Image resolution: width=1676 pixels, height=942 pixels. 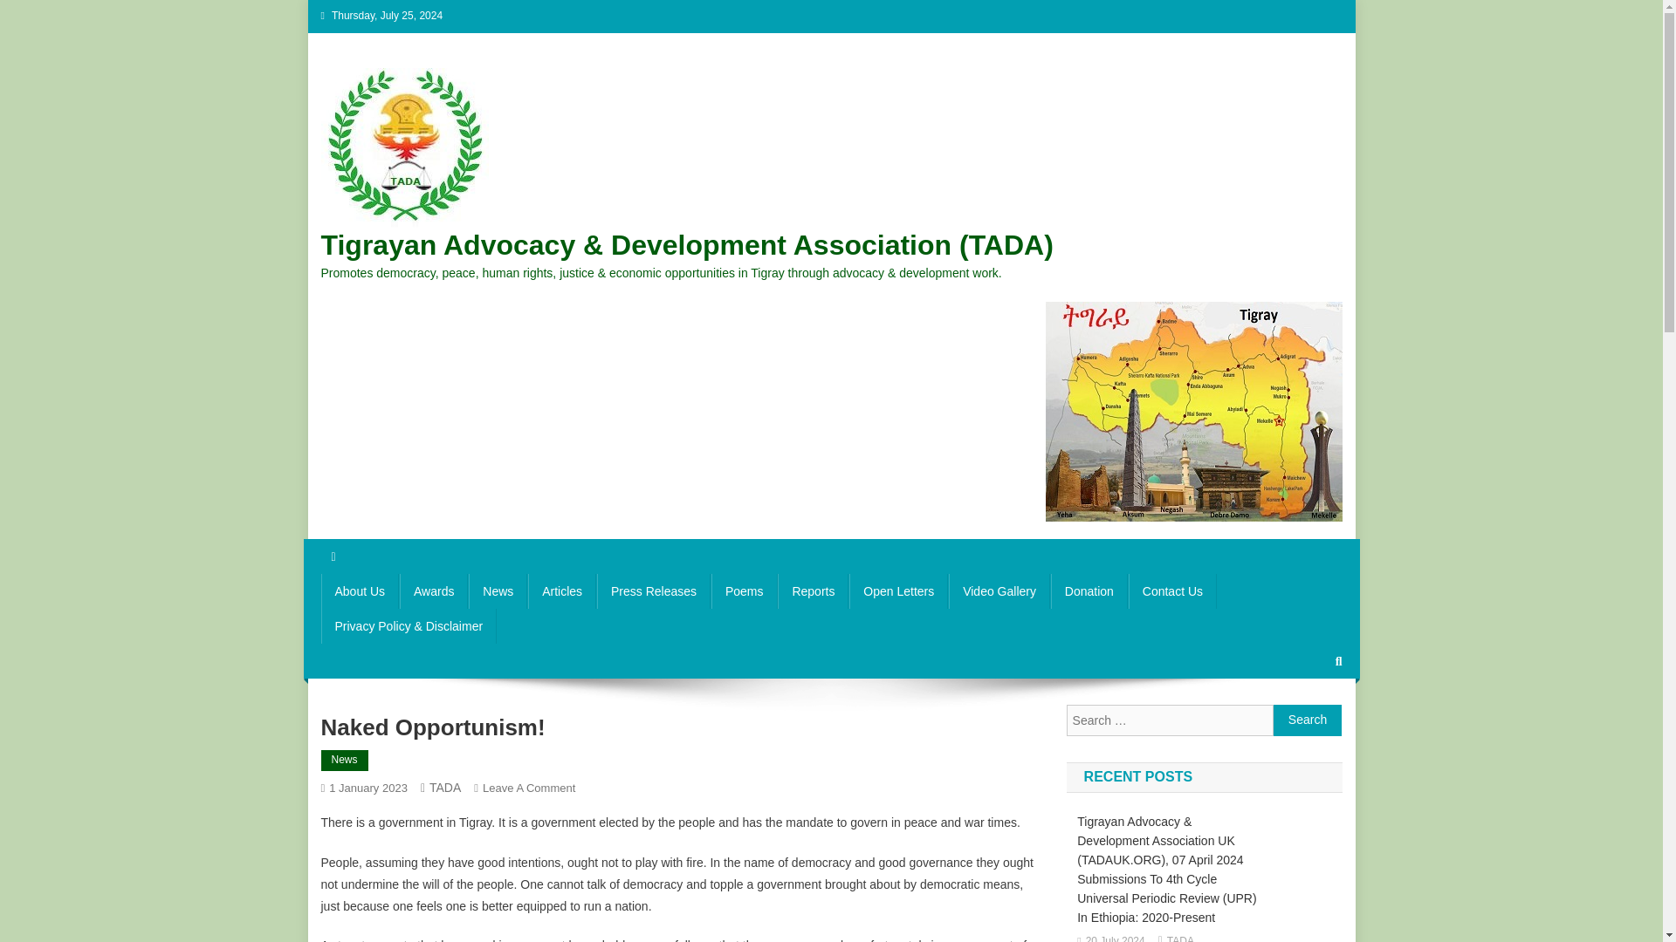 I want to click on Contact Us, so click(x=1089, y=590).